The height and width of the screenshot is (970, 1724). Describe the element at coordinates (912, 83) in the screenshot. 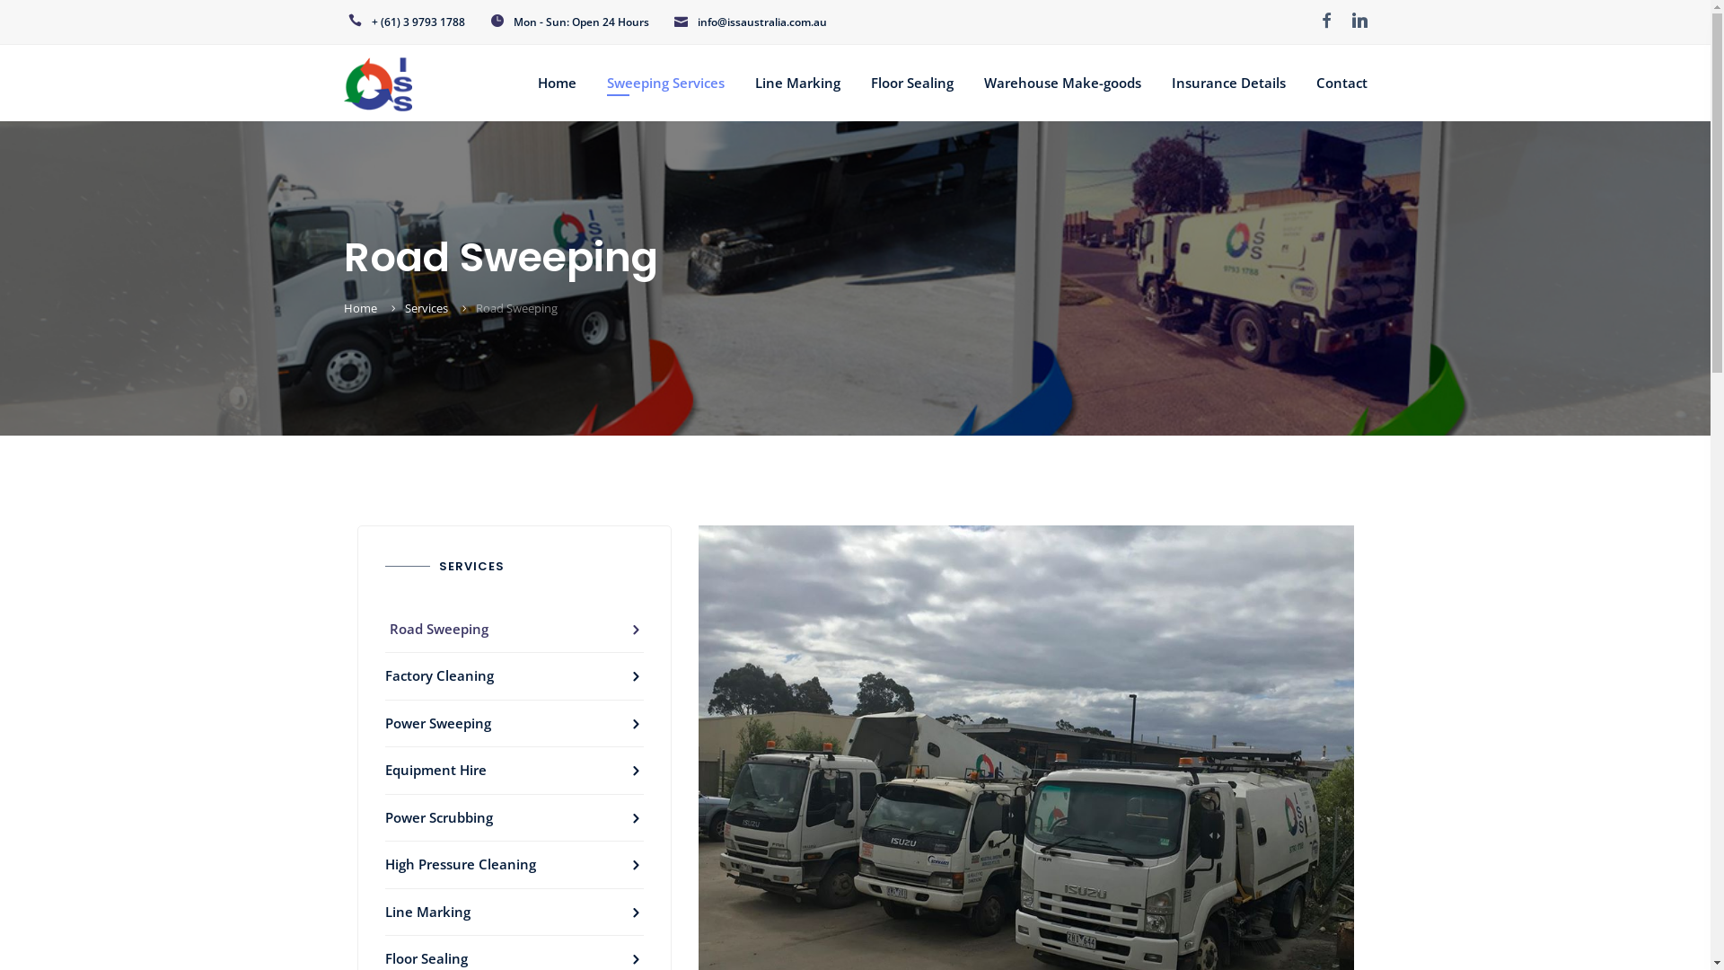

I see `Floor Sealing` at that location.